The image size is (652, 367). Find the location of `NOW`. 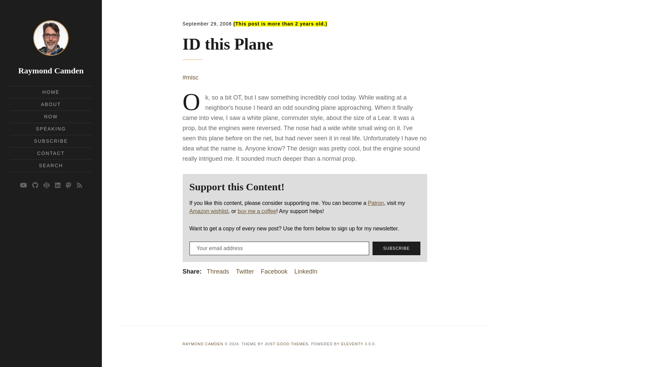

NOW is located at coordinates (51, 116).